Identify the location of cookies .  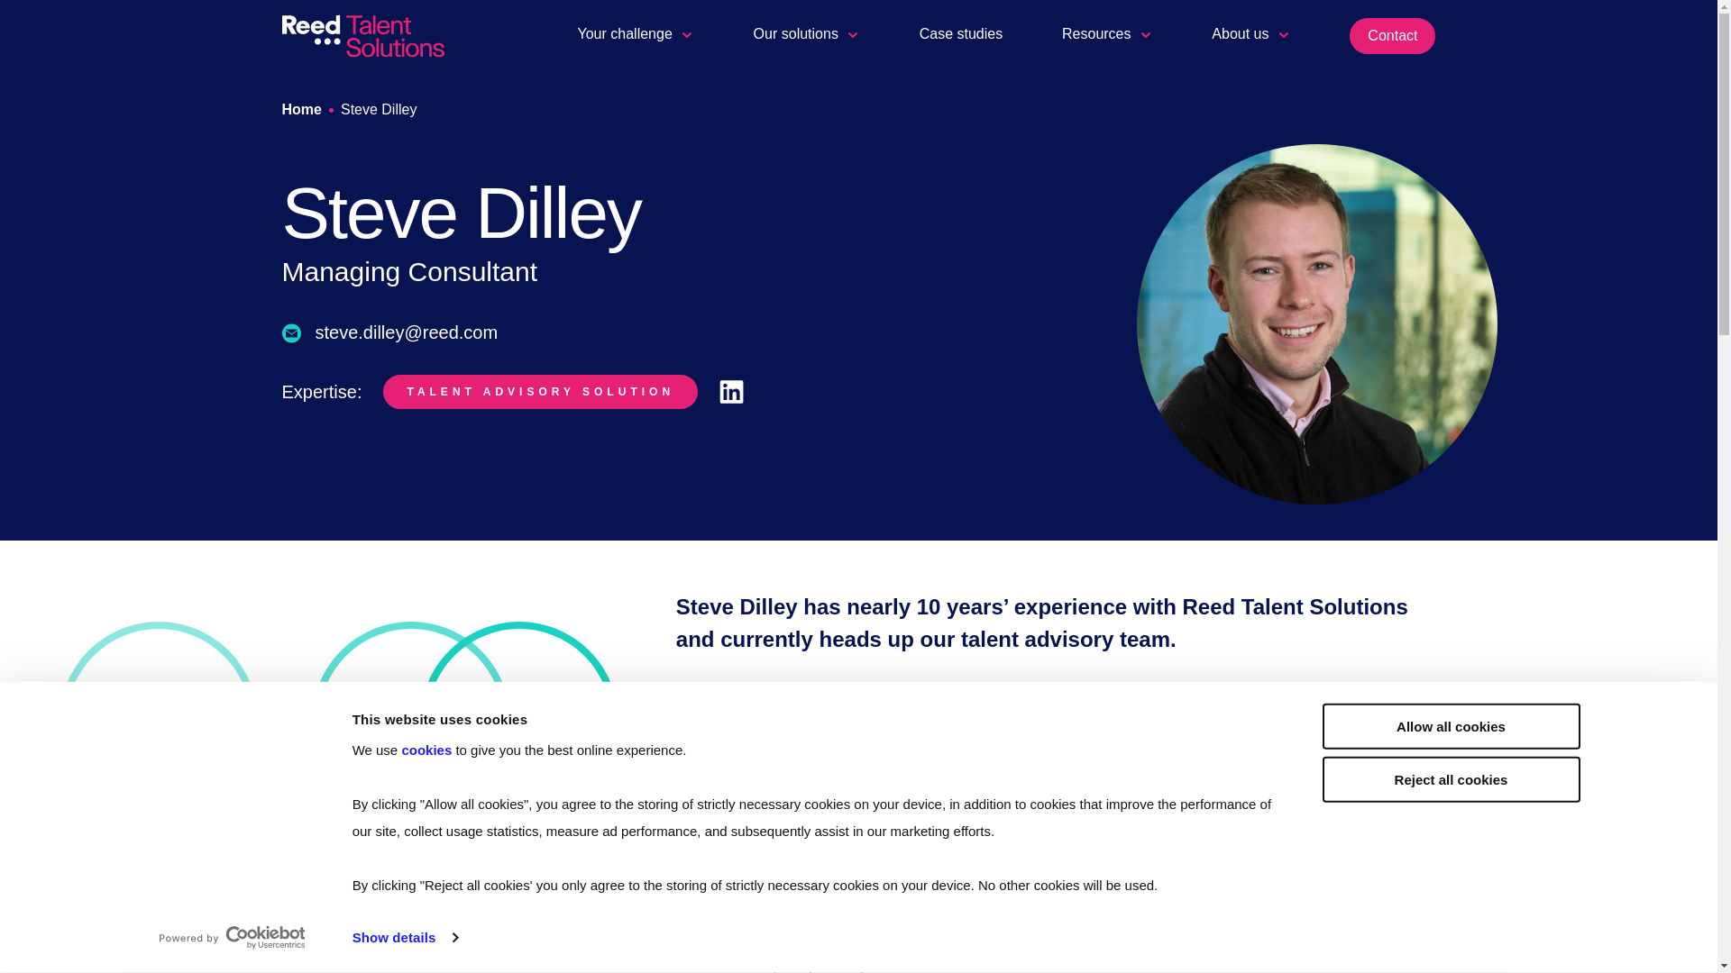
(427, 750).